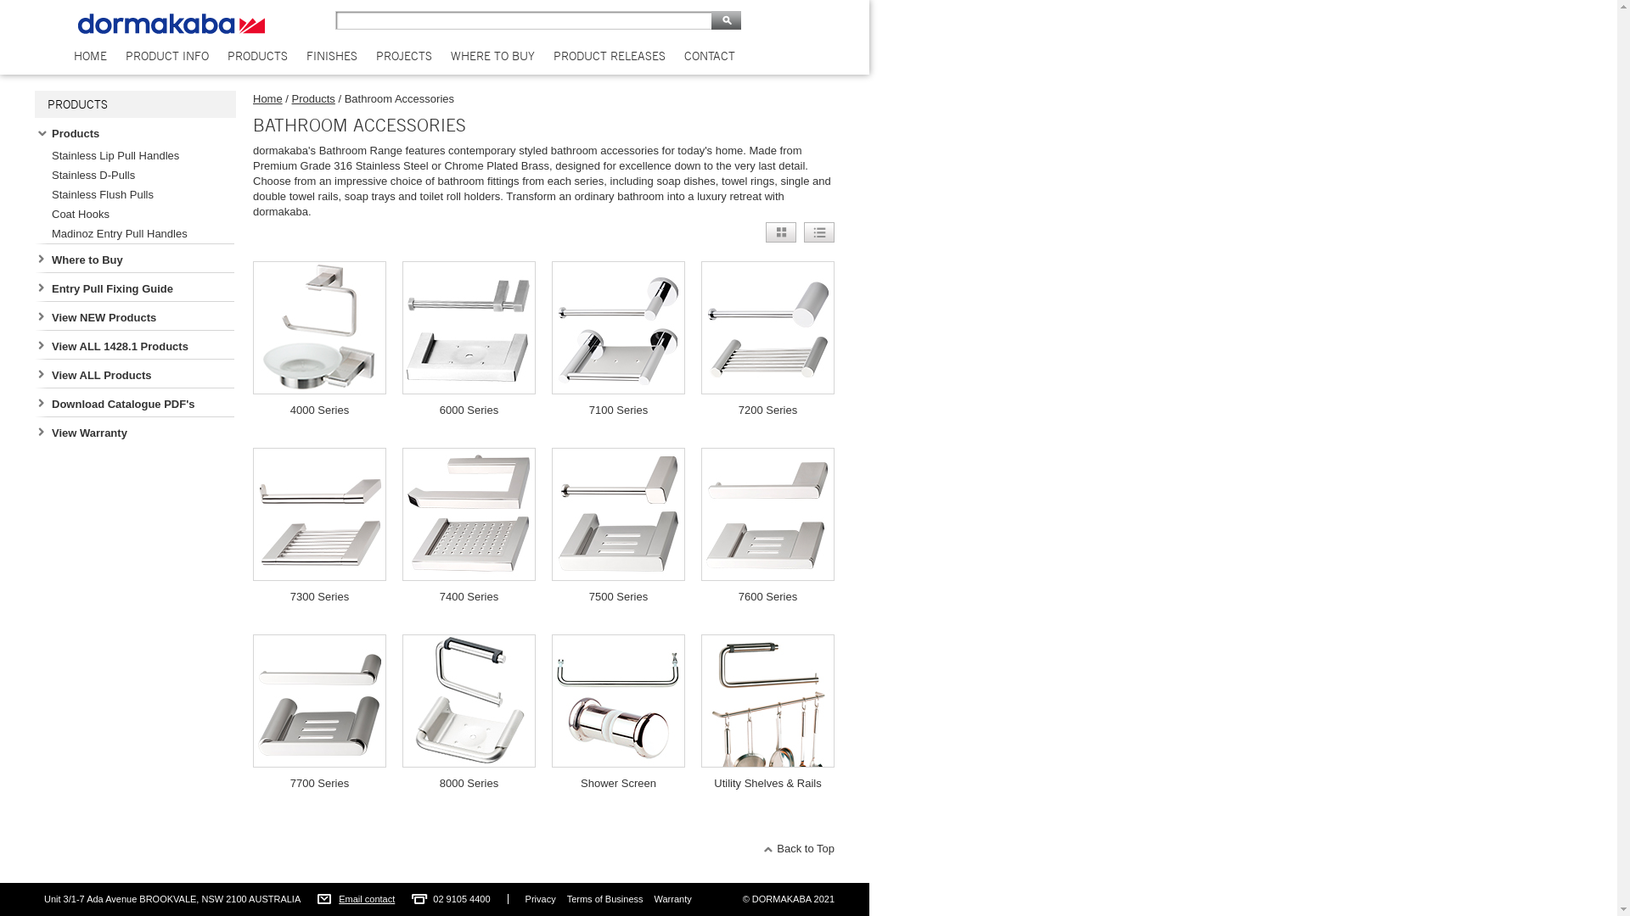  Describe the element at coordinates (141, 175) in the screenshot. I see `Stainless D-Pulls` at that location.